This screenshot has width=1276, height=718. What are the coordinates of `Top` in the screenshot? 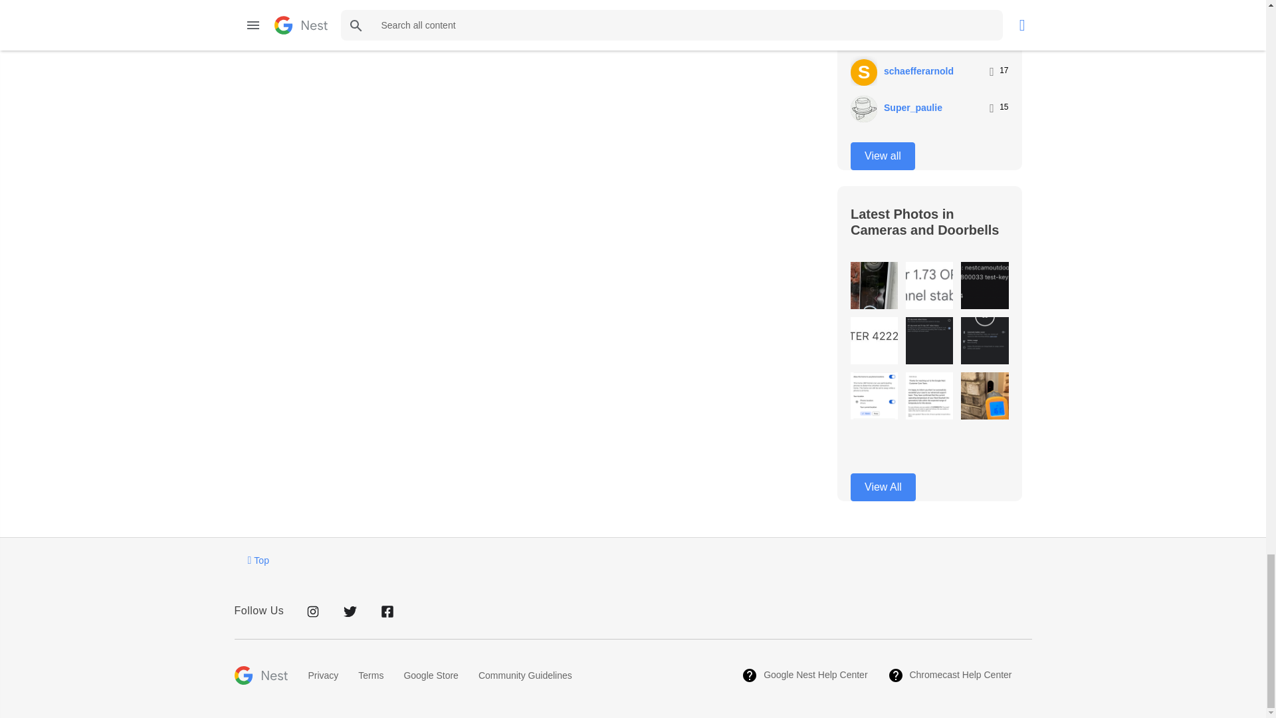 It's located at (258, 560).